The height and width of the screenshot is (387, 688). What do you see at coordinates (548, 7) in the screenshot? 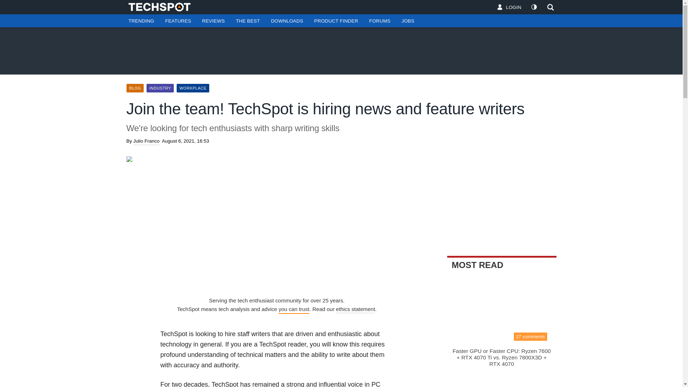
I see `SearchA search icon` at bounding box center [548, 7].